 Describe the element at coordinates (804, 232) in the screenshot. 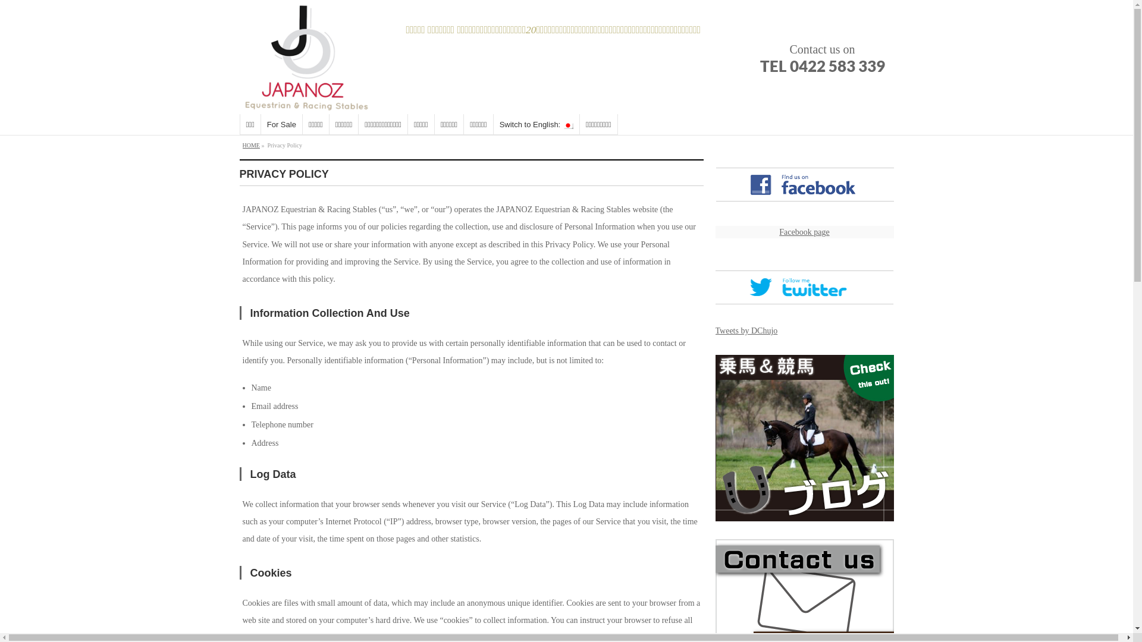

I see `Facebook page` at that location.